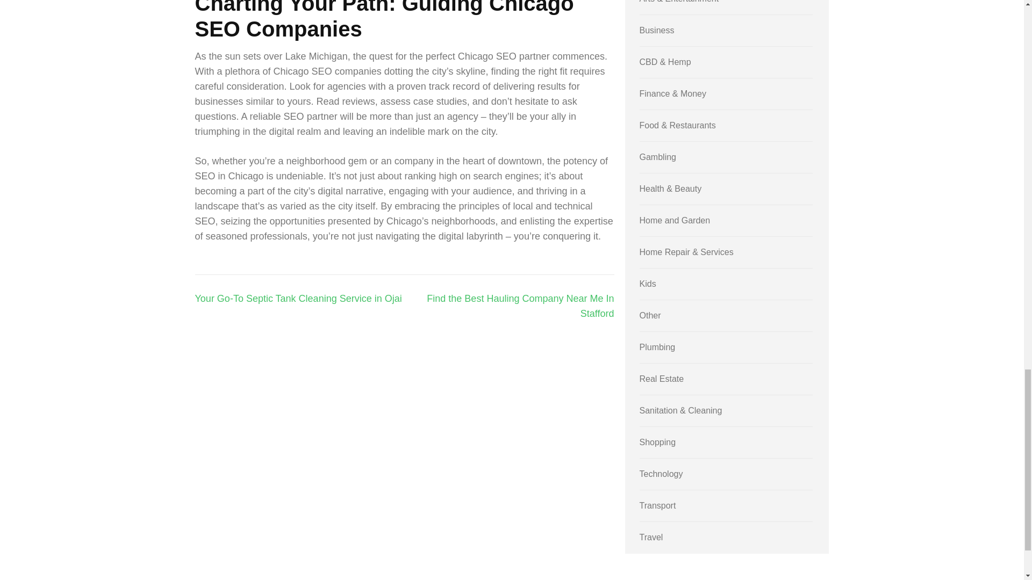  I want to click on Your Go-To Septic Tank Cleaning Service in Ojai, so click(298, 299).